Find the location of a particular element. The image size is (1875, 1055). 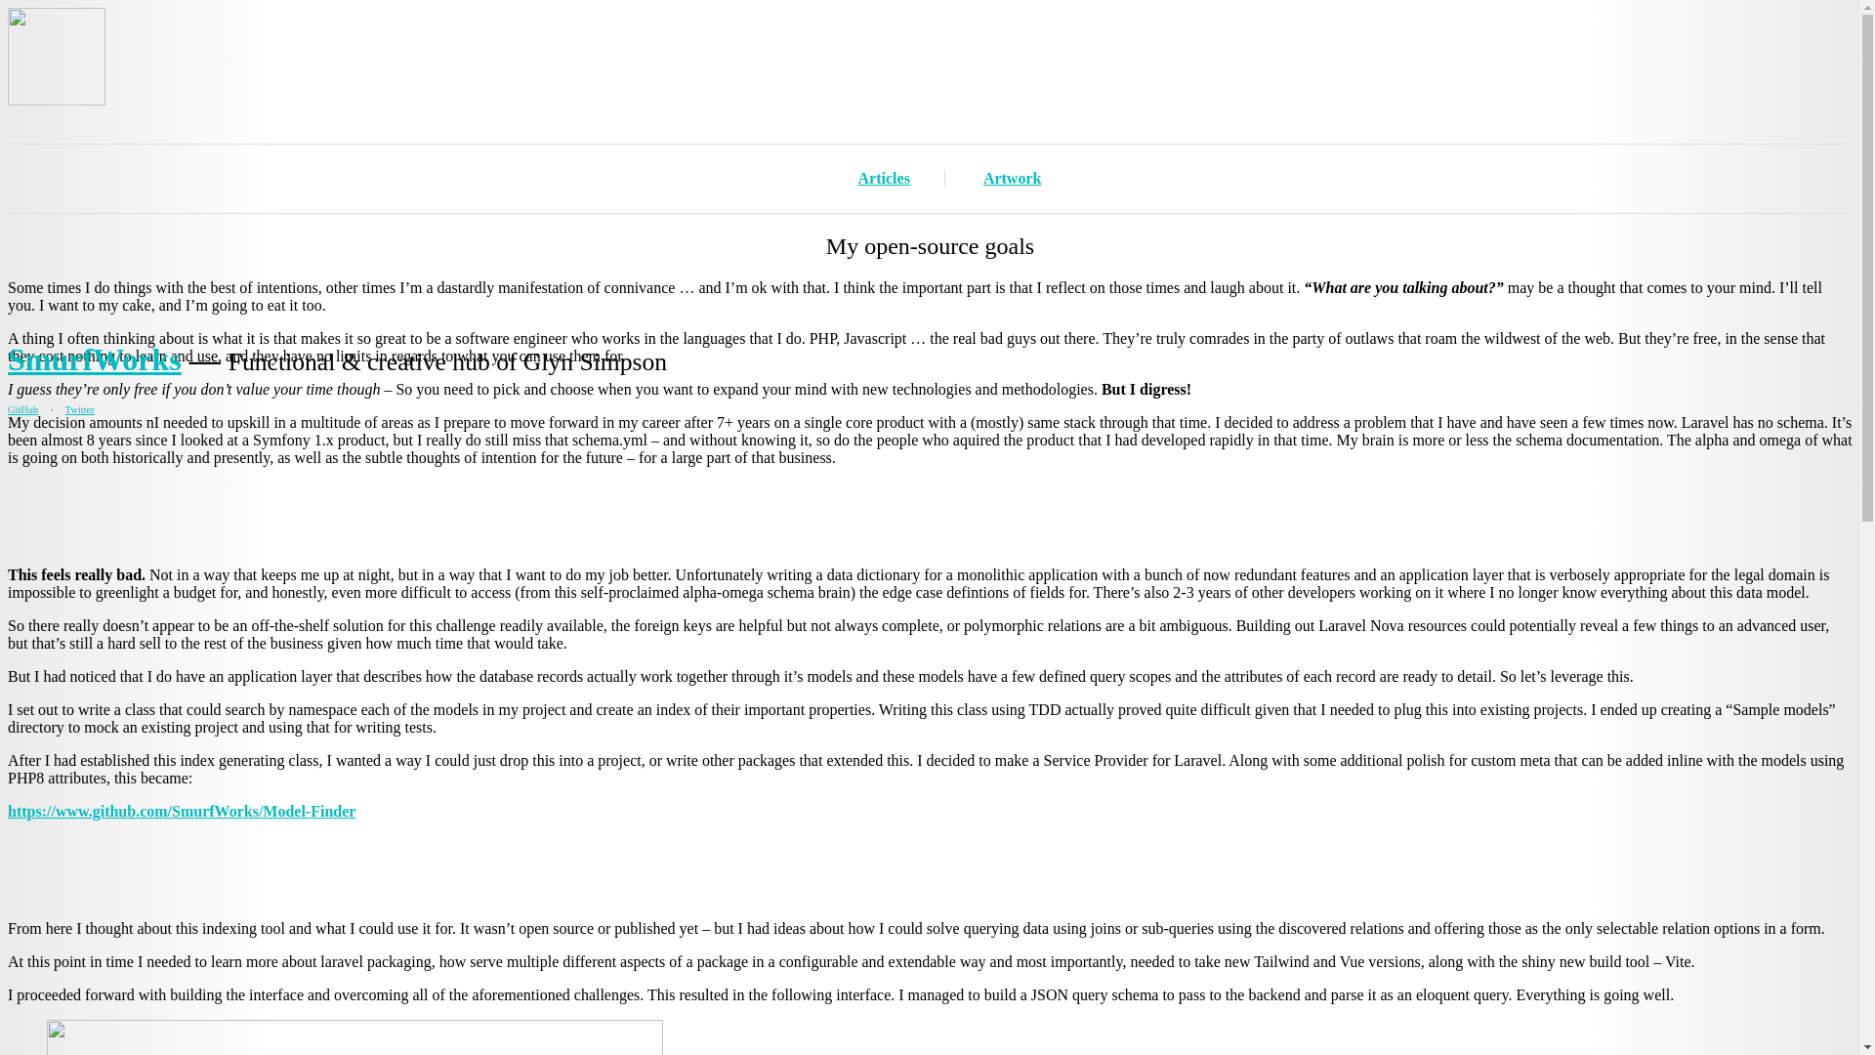

Twitter is located at coordinates (80, 409).